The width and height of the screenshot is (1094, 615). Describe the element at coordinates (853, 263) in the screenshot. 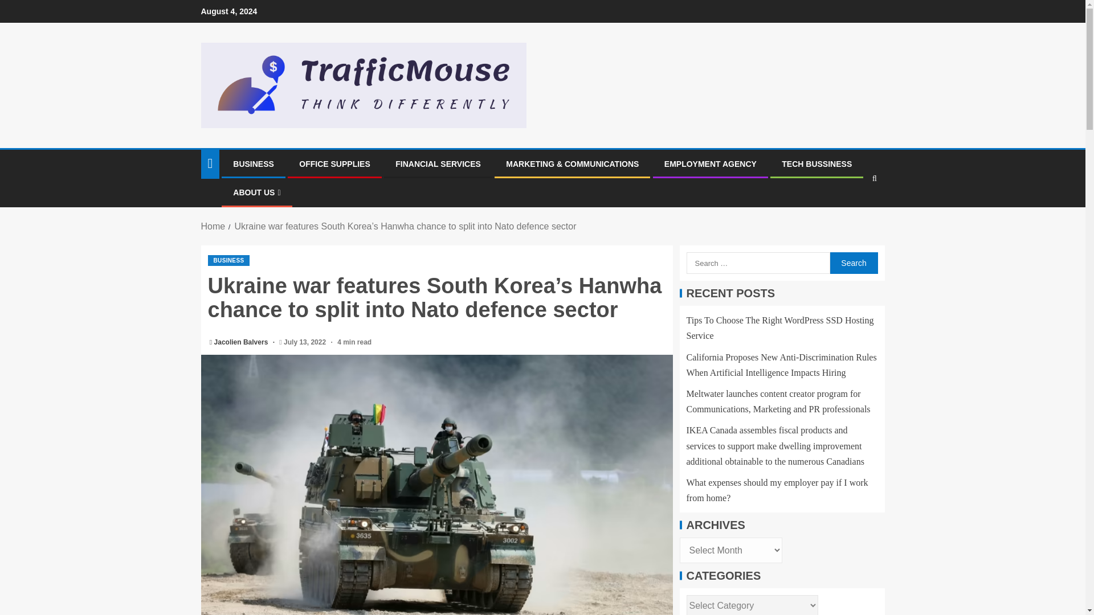

I see `Search` at that location.